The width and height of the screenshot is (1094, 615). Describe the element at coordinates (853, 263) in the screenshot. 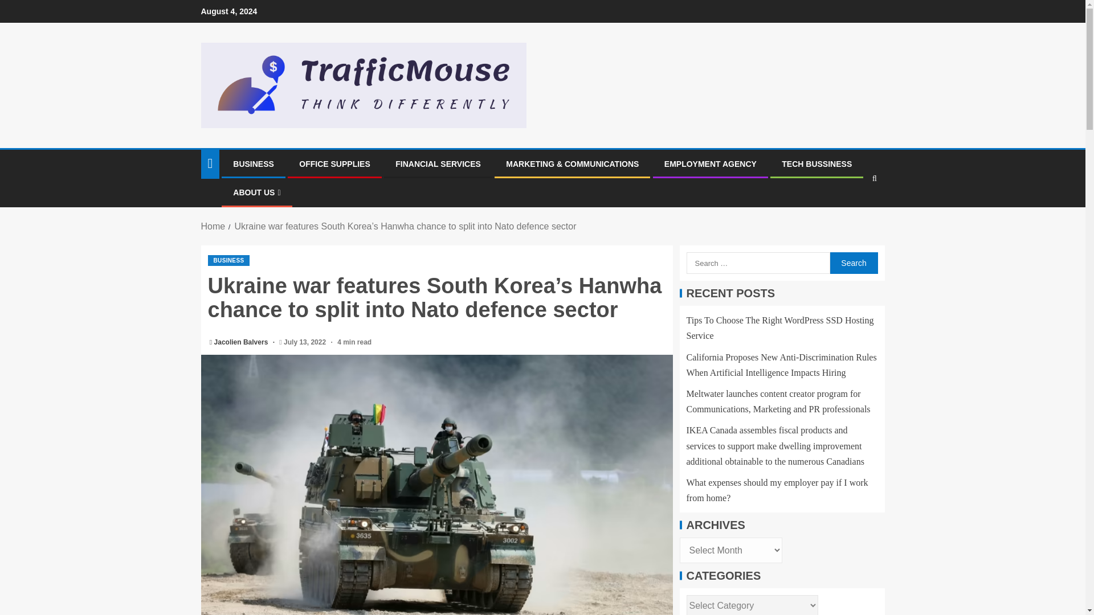

I see `Search` at that location.